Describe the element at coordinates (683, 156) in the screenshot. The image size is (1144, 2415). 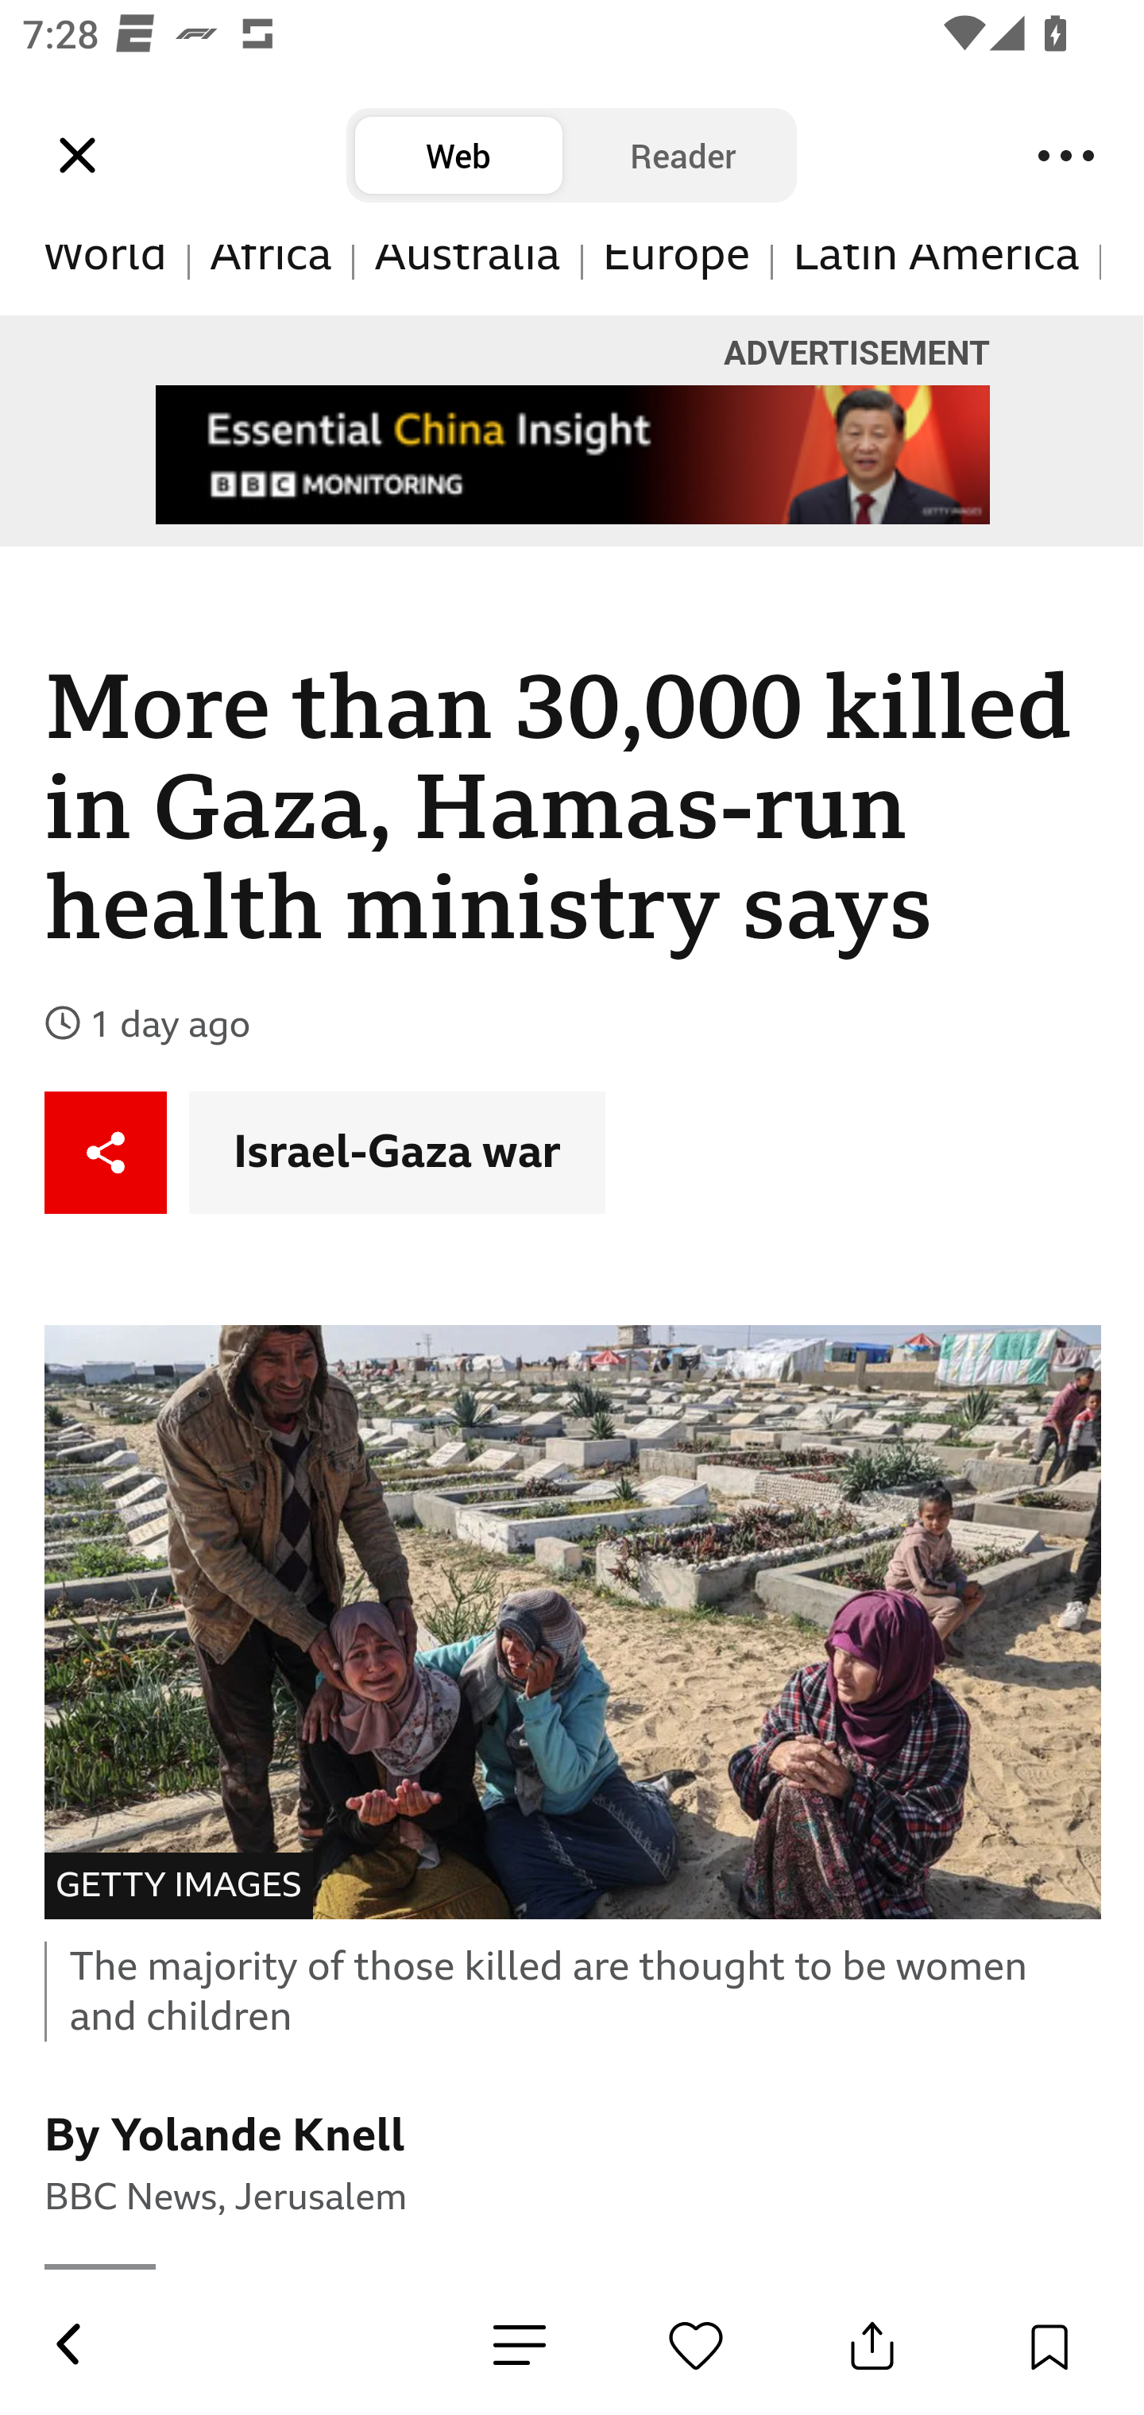
I see `Reader` at that location.